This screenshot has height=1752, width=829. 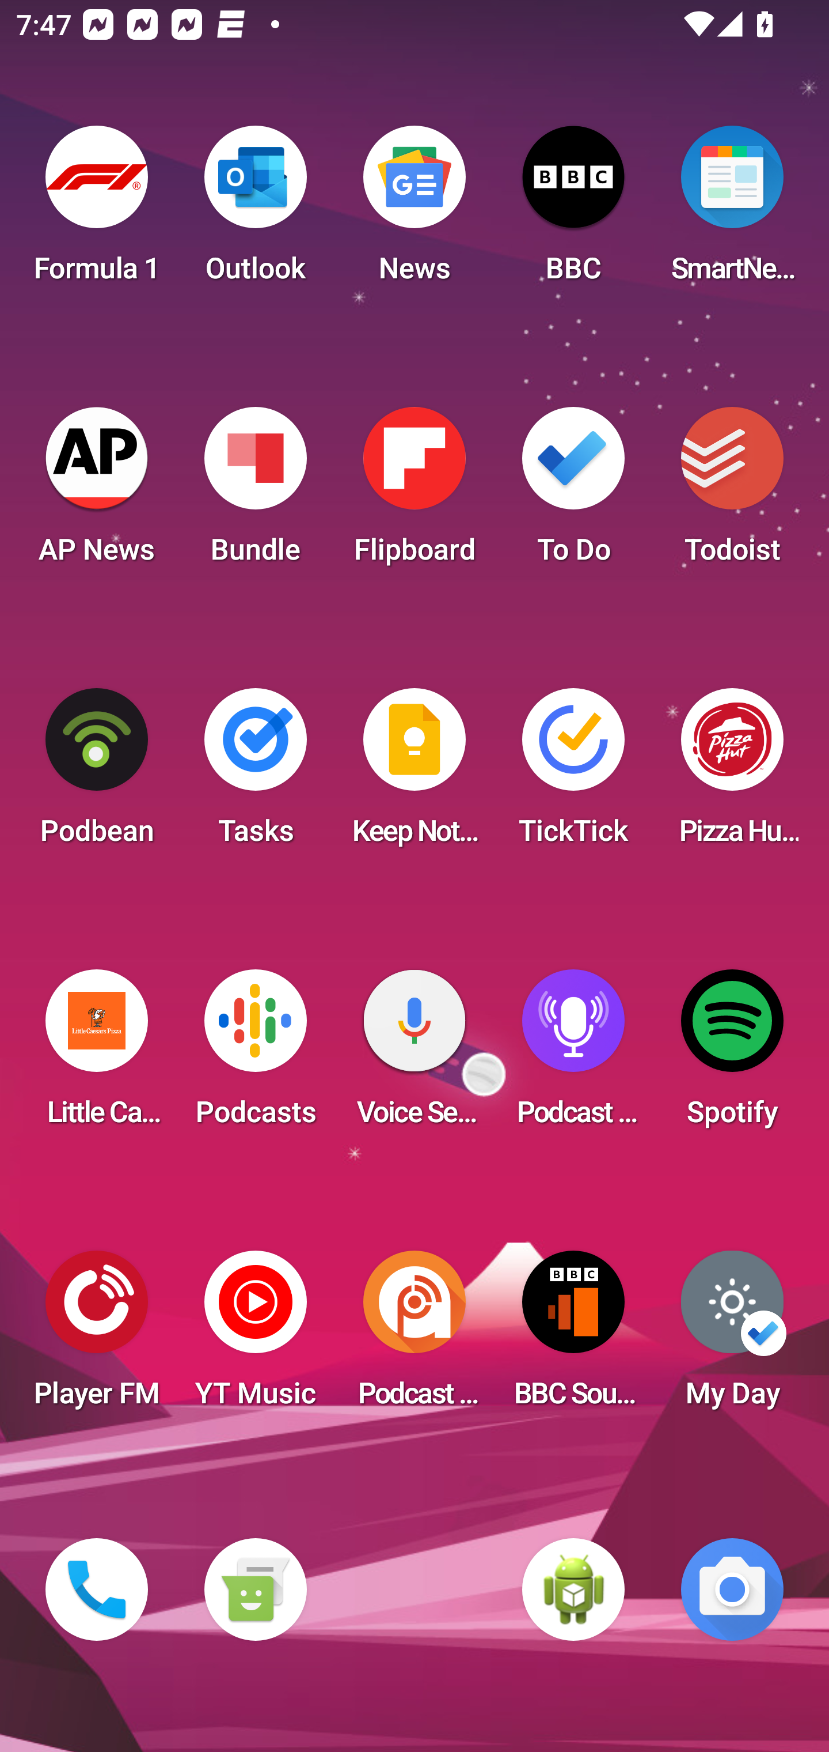 I want to click on Voice Search, so click(x=414, y=1055).